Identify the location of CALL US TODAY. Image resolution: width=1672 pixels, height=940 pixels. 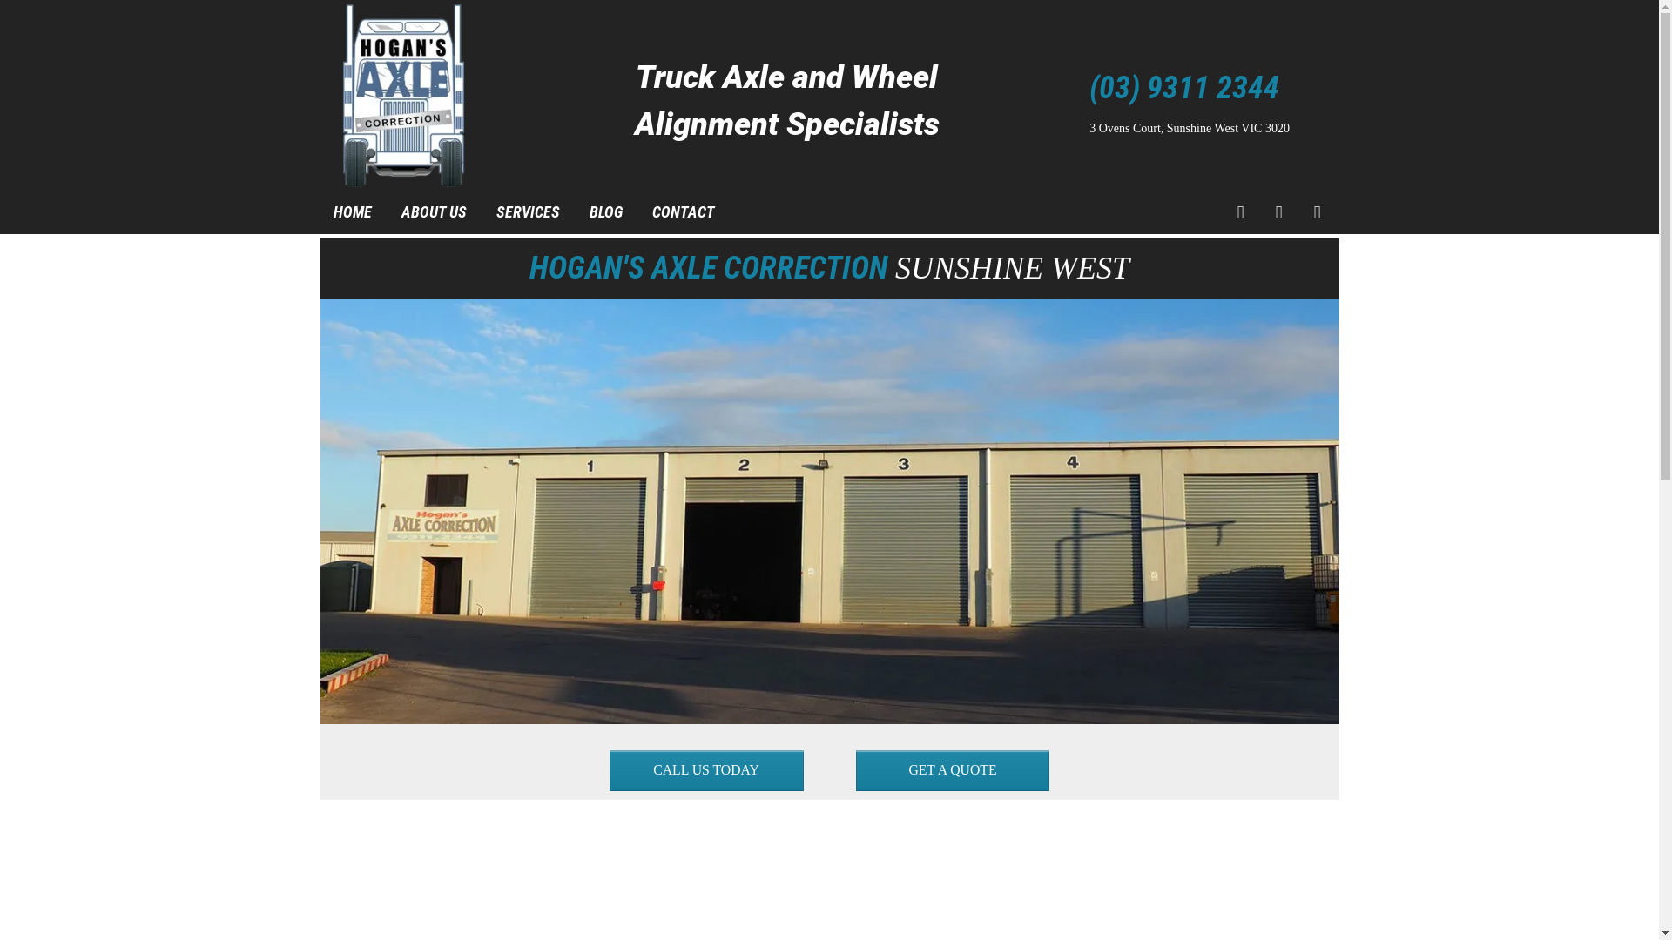
(707, 771).